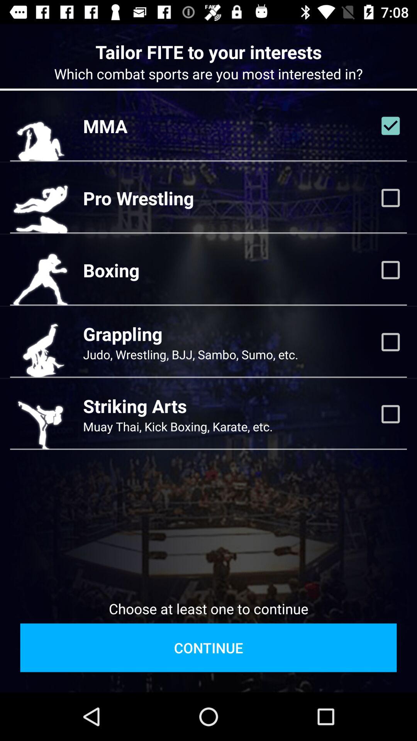 This screenshot has width=417, height=741. I want to click on click item above the muay thai kick icon, so click(135, 406).